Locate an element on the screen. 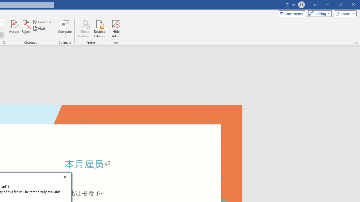 The height and width of the screenshot is (202, 360). Reject is located at coordinates (26, 29).